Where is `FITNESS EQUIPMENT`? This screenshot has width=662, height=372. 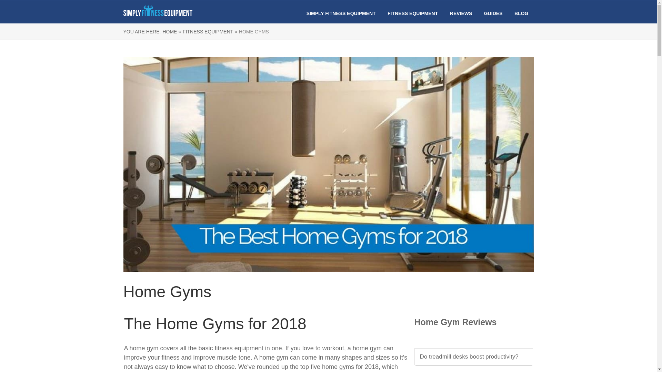 FITNESS EQUIPMENT is located at coordinates (412, 13).